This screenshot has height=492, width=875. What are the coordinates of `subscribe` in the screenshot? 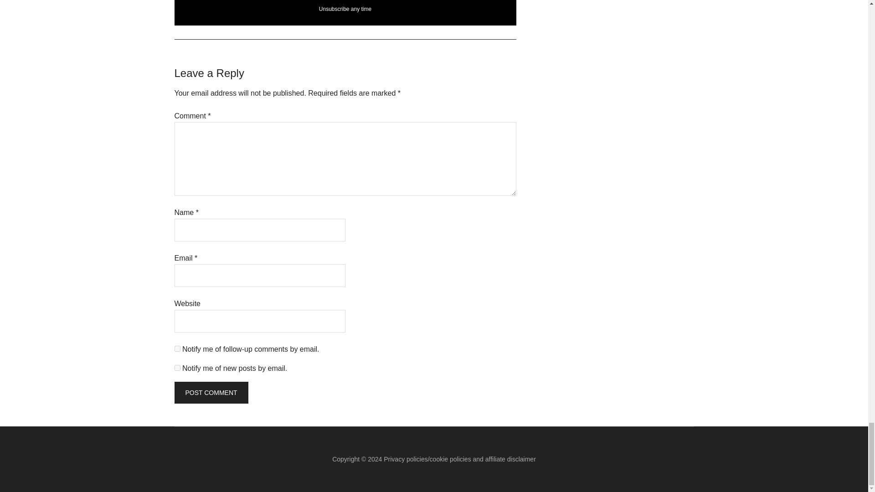 It's located at (177, 349).